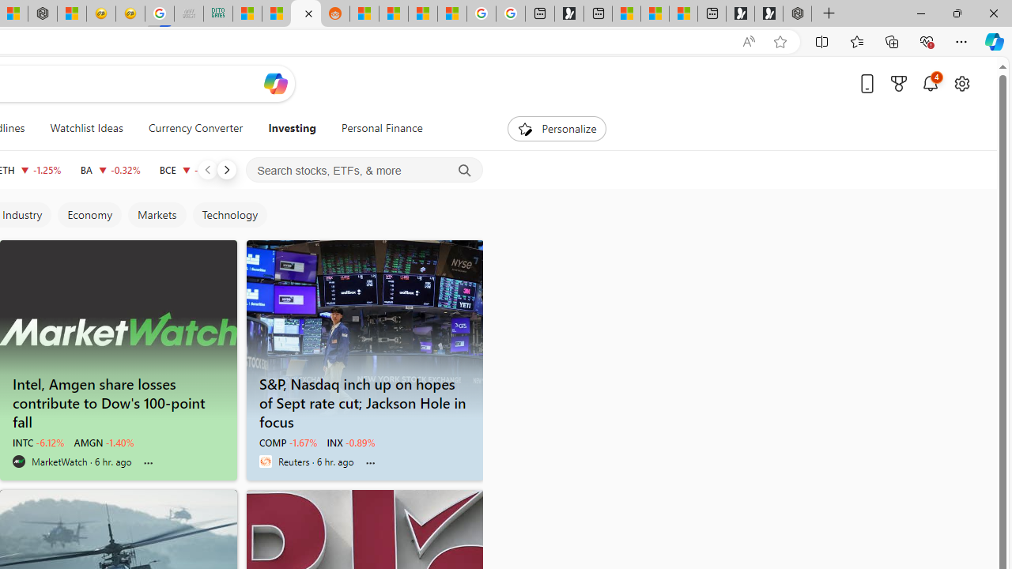 This screenshot has width=1012, height=569. I want to click on INTC -6.12%, so click(38, 443).